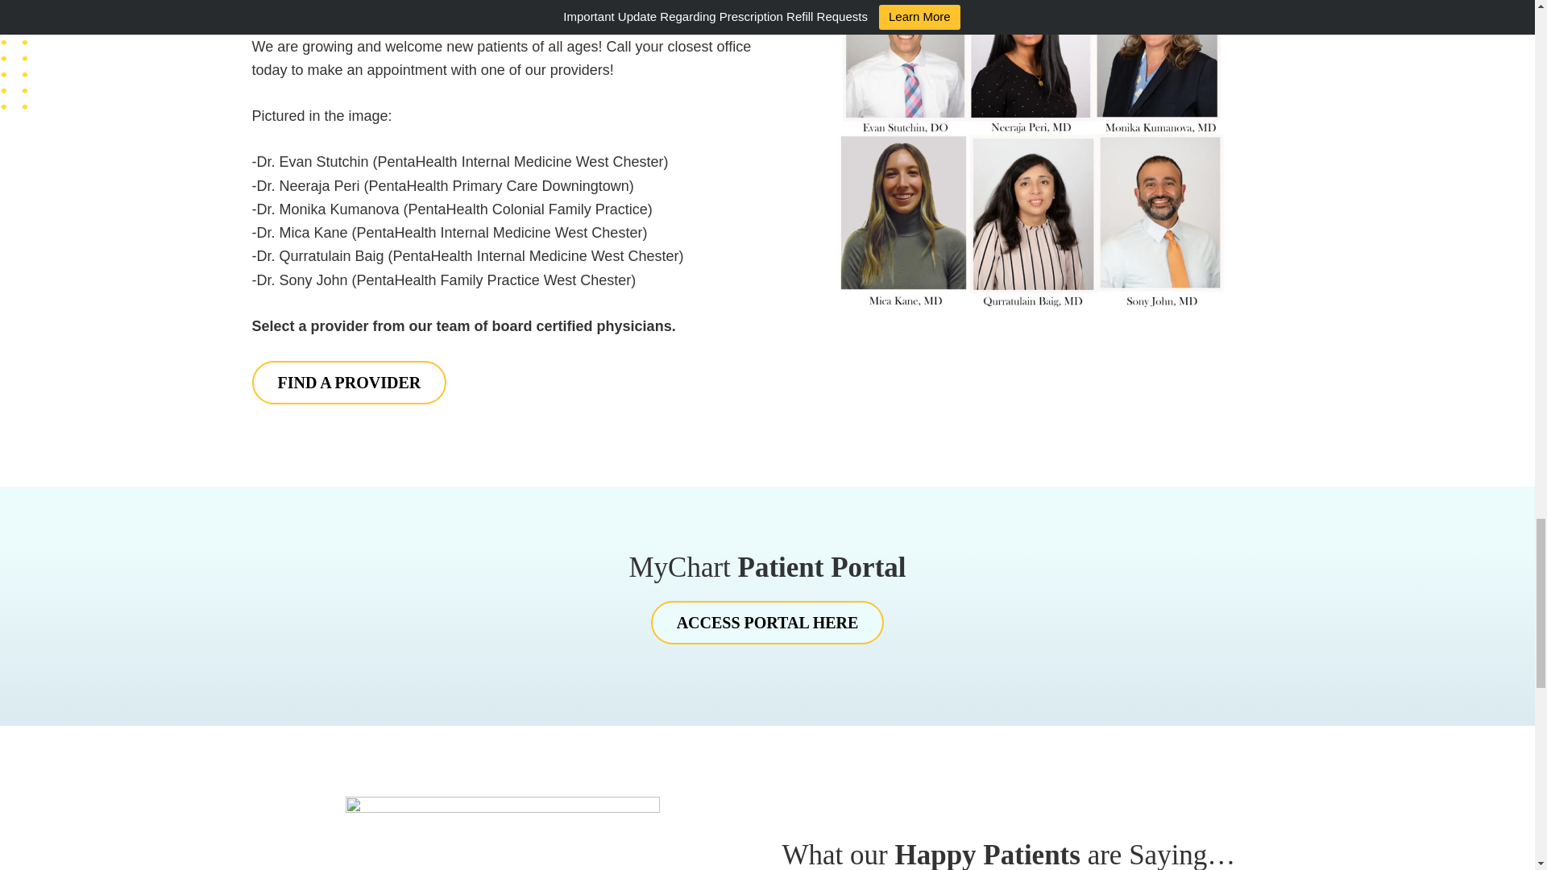 The height and width of the screenshot is (870, 1547). What do you see at coordinates (768, 623) in the screenshot?
I see `ACCESS PORTAL HERE` at bounding box center [768, 623].